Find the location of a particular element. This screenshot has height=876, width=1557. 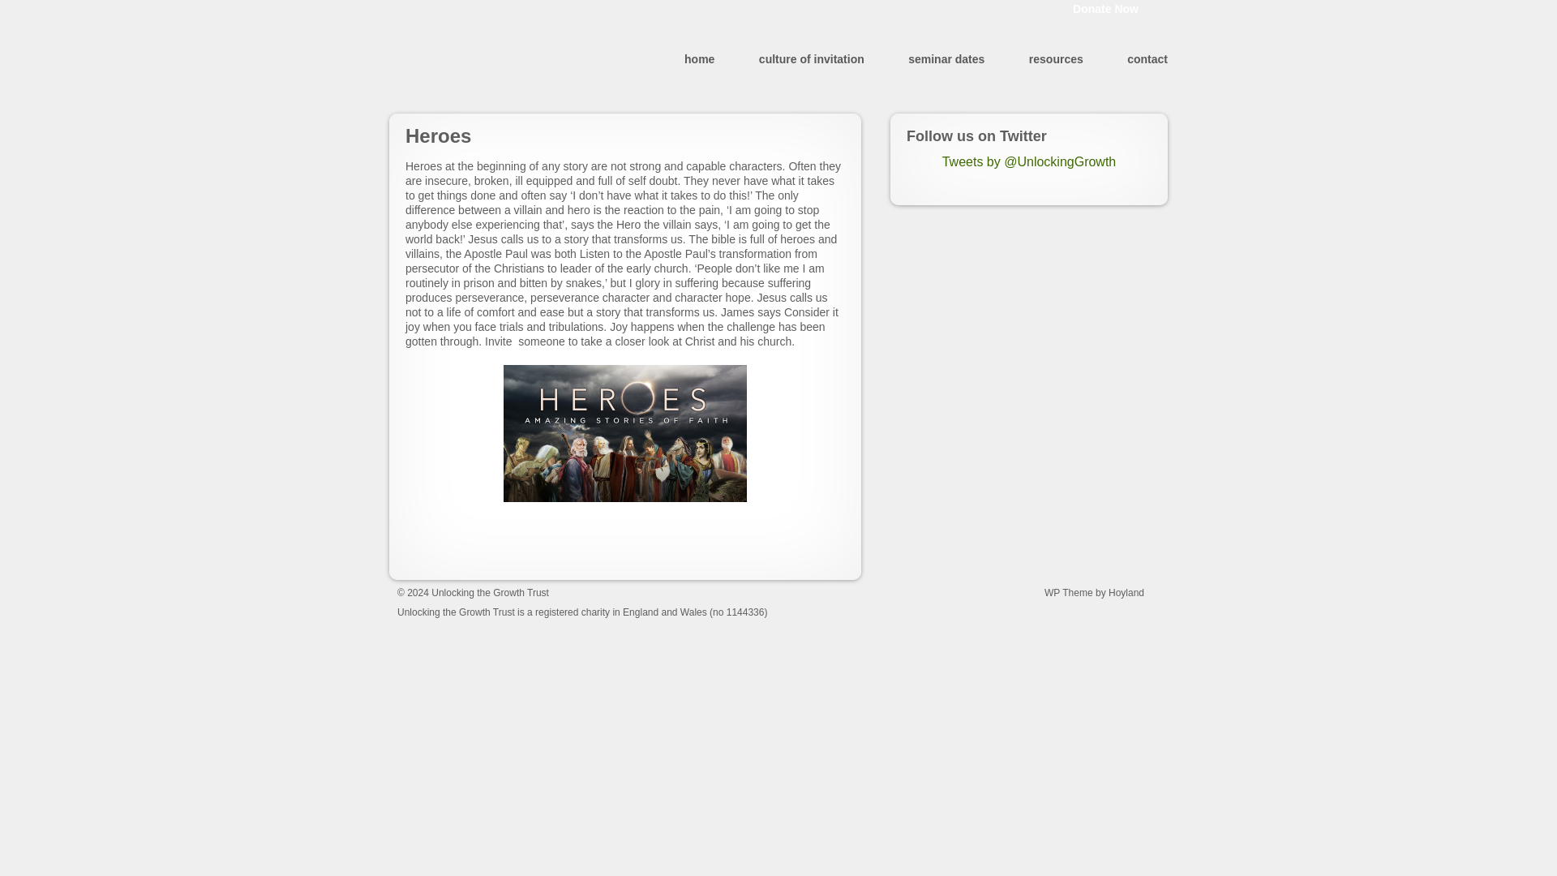

Wordpress theme by Hoyland Web Design is located at coordinates (1105, 592).